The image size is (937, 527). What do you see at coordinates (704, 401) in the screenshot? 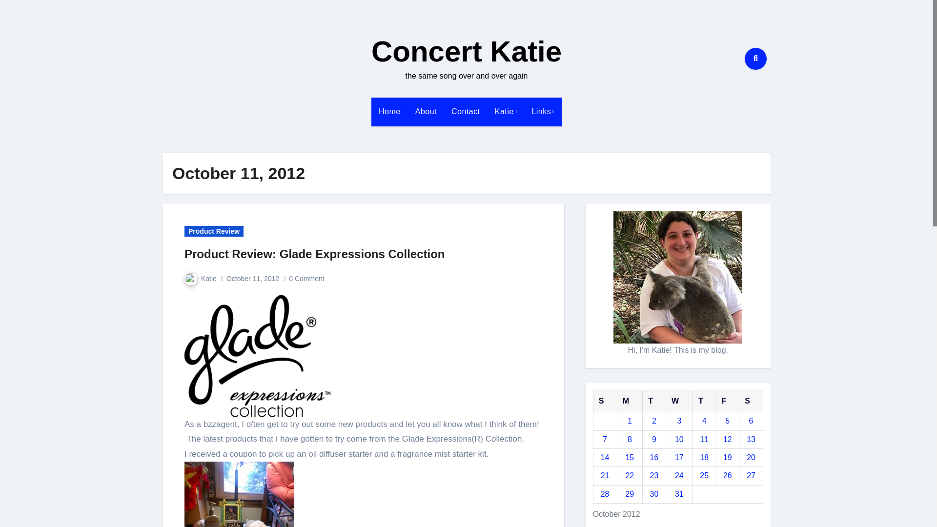
I see `Thursday` at bounding box center [704, 401].